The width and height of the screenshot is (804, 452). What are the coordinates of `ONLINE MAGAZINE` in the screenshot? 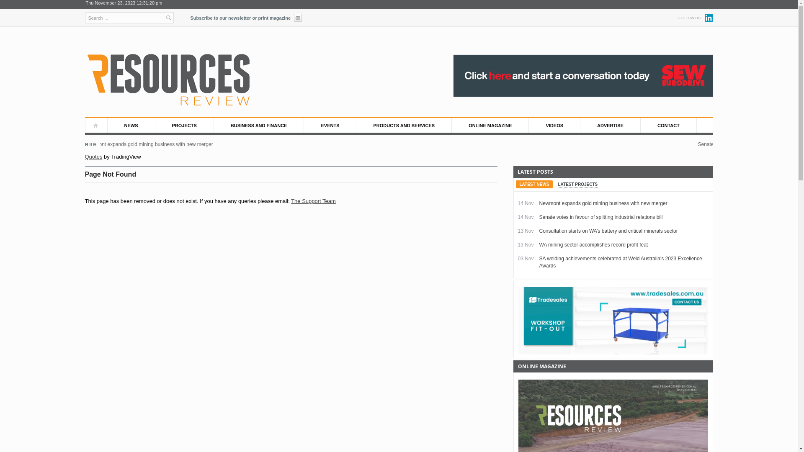 It's located at (490, 126).